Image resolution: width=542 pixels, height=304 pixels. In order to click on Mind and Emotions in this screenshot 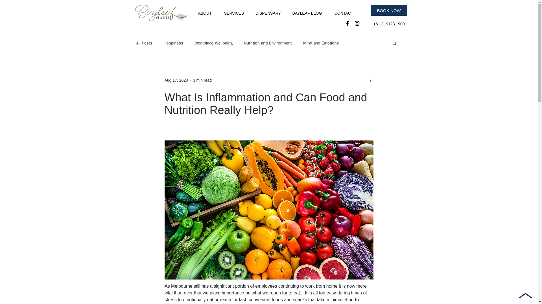, I will do `click(321, 43)`.